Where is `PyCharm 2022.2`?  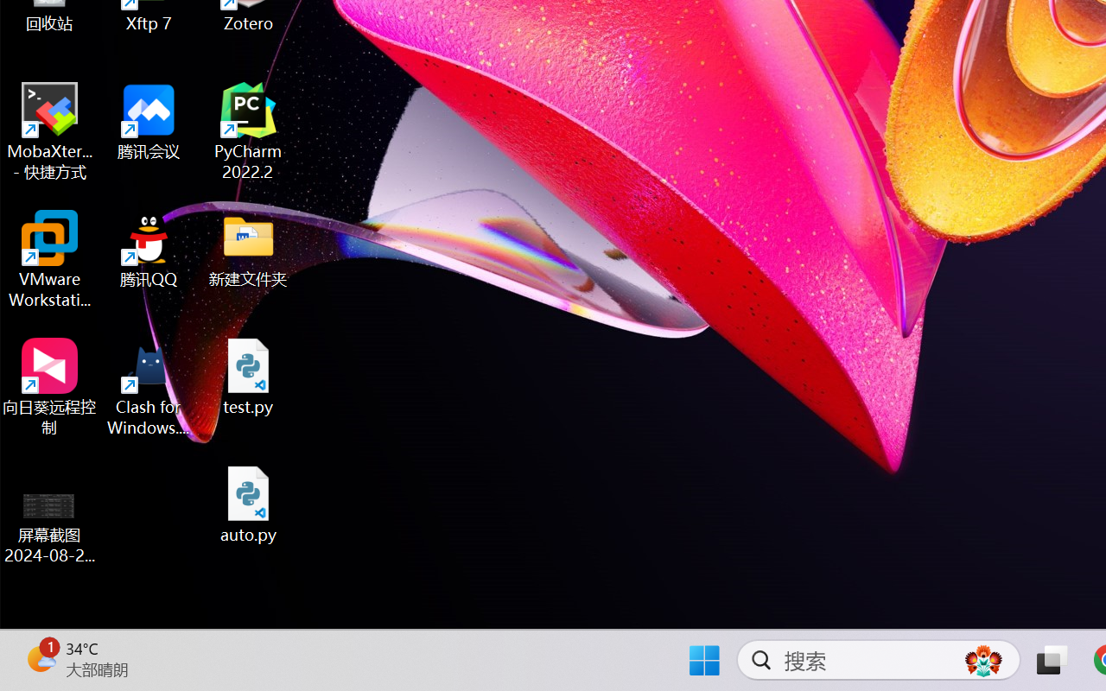
PyCharm 2022.2 is located at coordinates (249, 131).